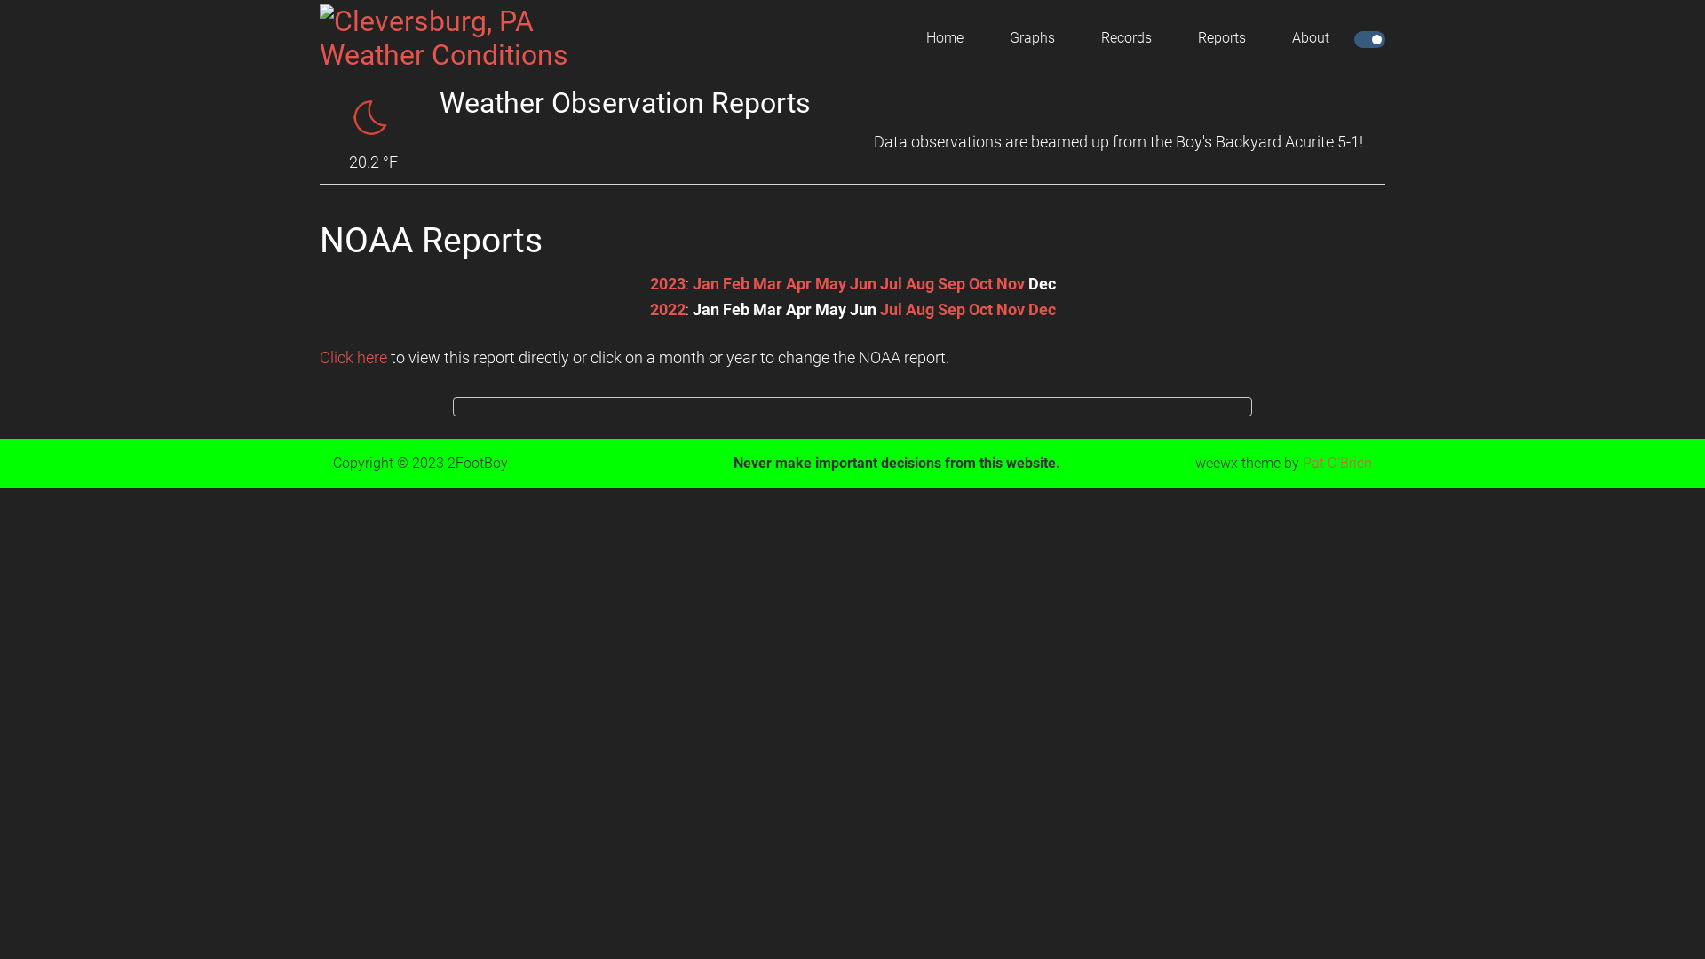 The image size is (1705, 959). Describe the element at coordinates (1011, 309) in the screenshot. I see `Nov` at that location.